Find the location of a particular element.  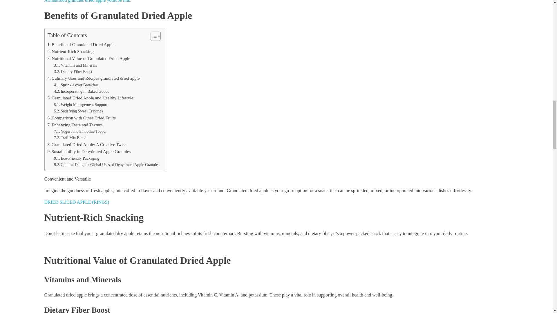

Sprinkle over Breakfast is located at coordinates (76, 85).